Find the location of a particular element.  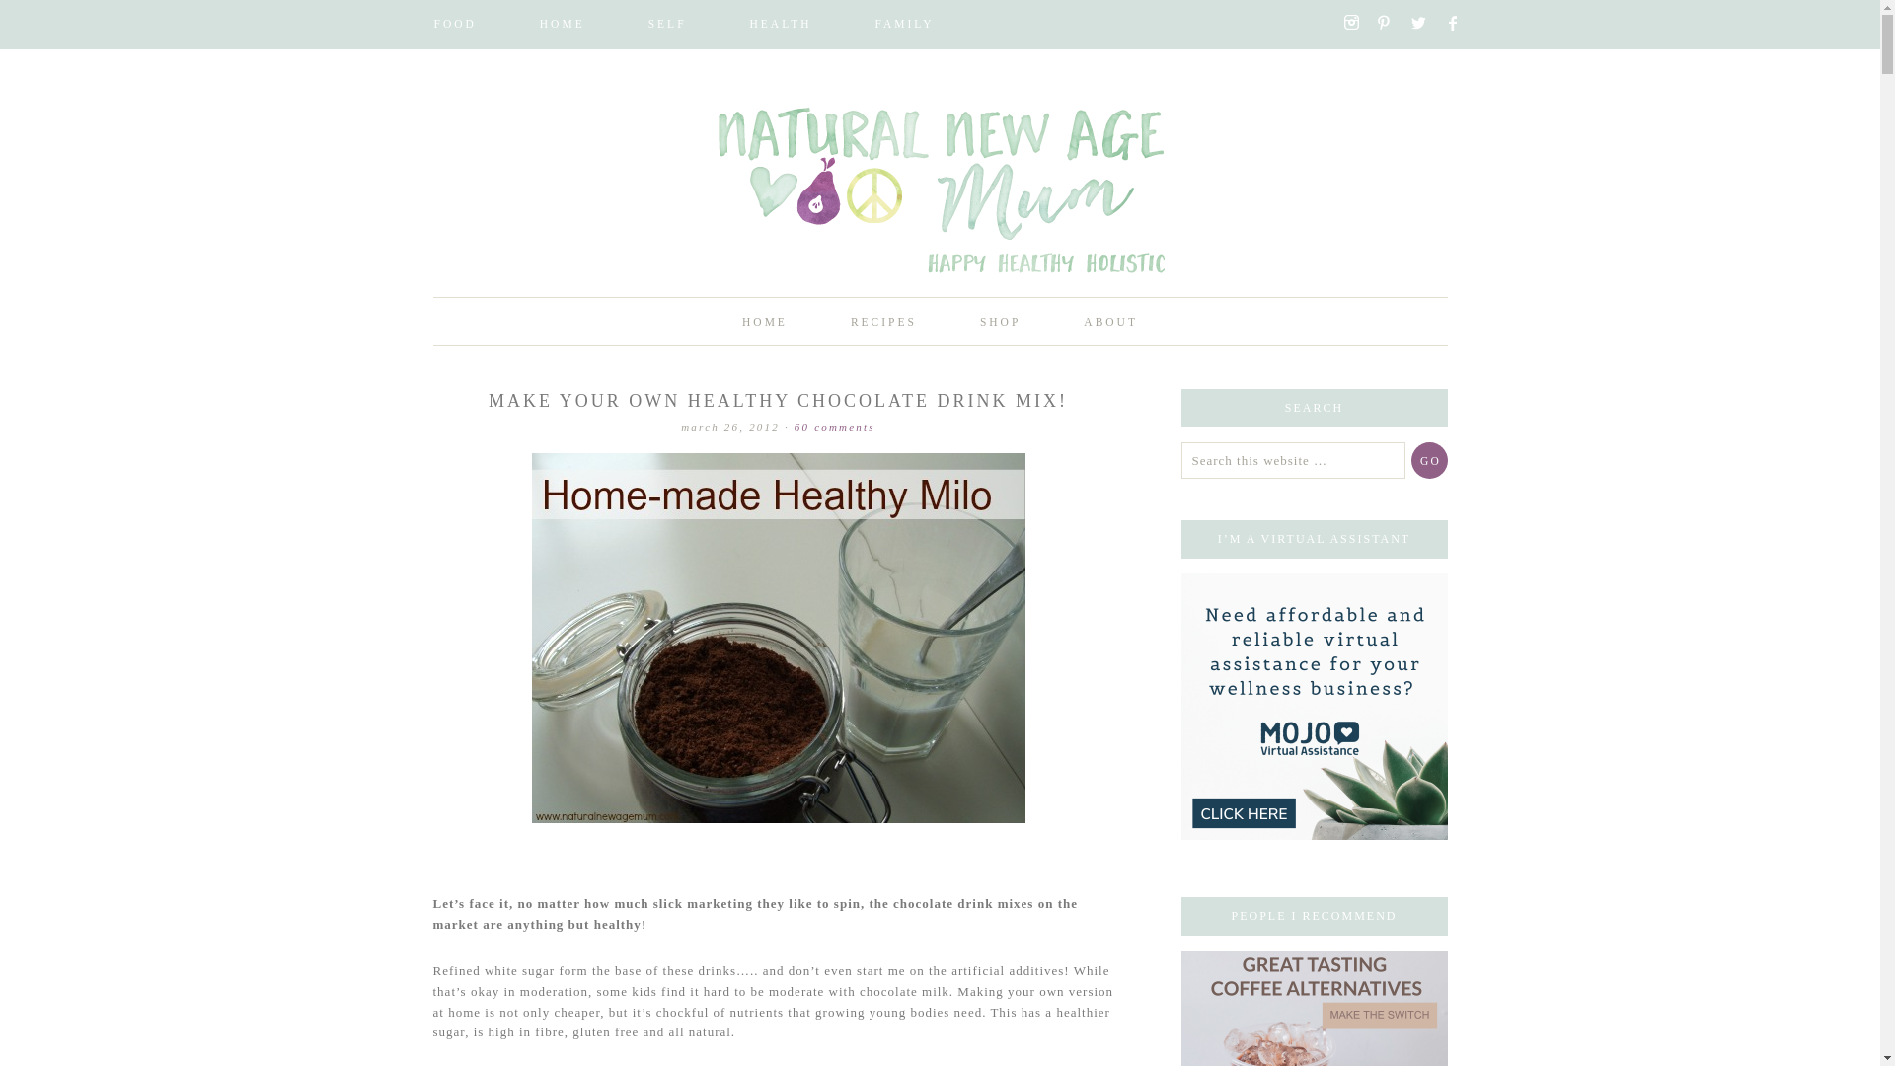

HEALTH is located at coordinates (780, 24).